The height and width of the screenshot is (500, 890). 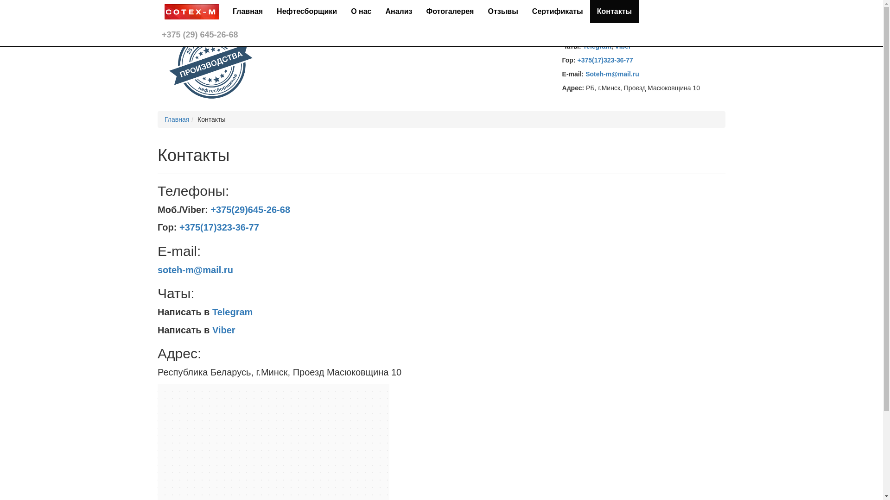 What do you see at coordinates (224, 330) in the screenshot?
I see `Viber` at bounding box center [224, 330].